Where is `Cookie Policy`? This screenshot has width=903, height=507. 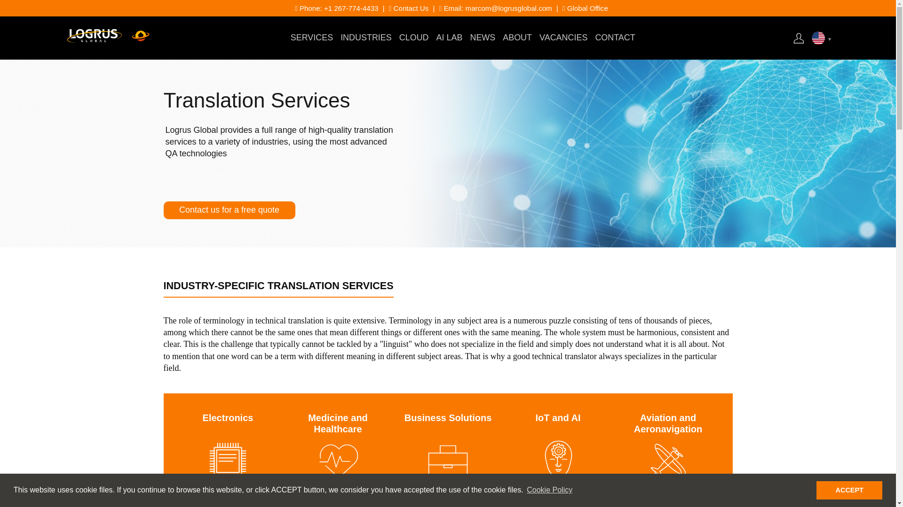 Cookie Policy is located at coordinates (549, 490).